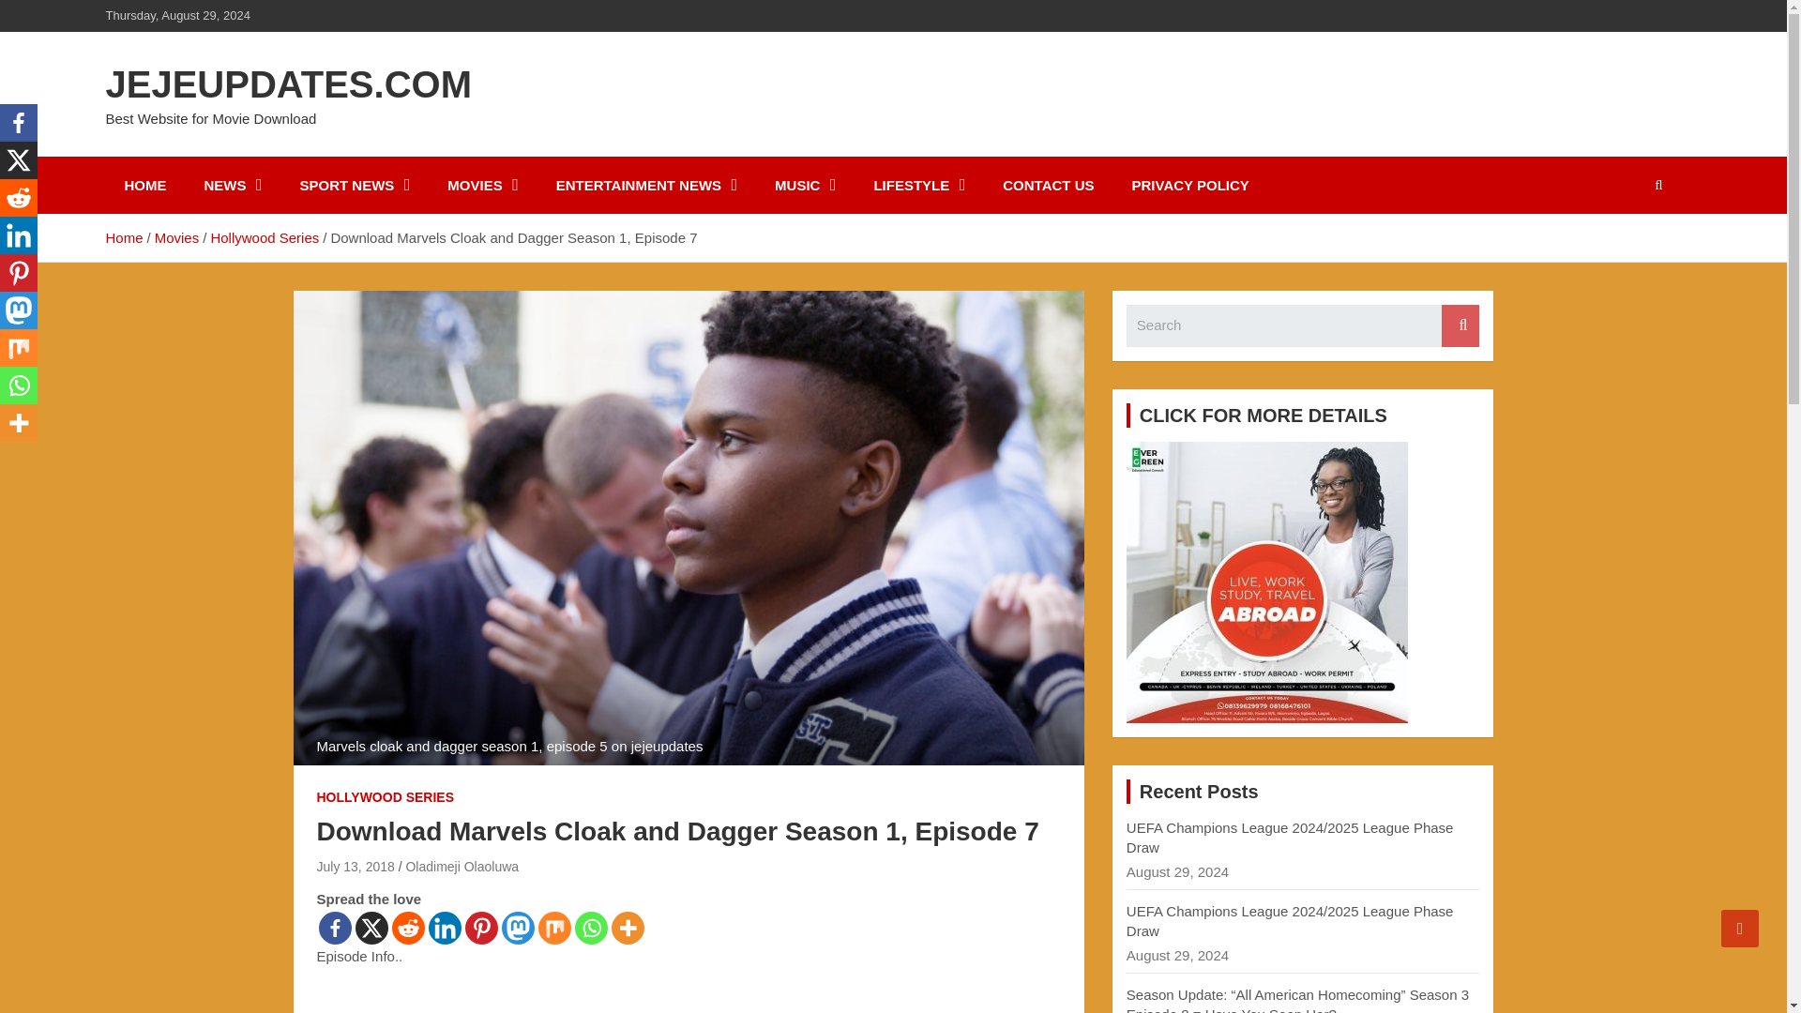 The height and width of the screenshot is (1013, 1801). What do you see at coordinates (355, 185) in the screenshot?
I see `SPORT NEWS` at bounding box center [355, 185].